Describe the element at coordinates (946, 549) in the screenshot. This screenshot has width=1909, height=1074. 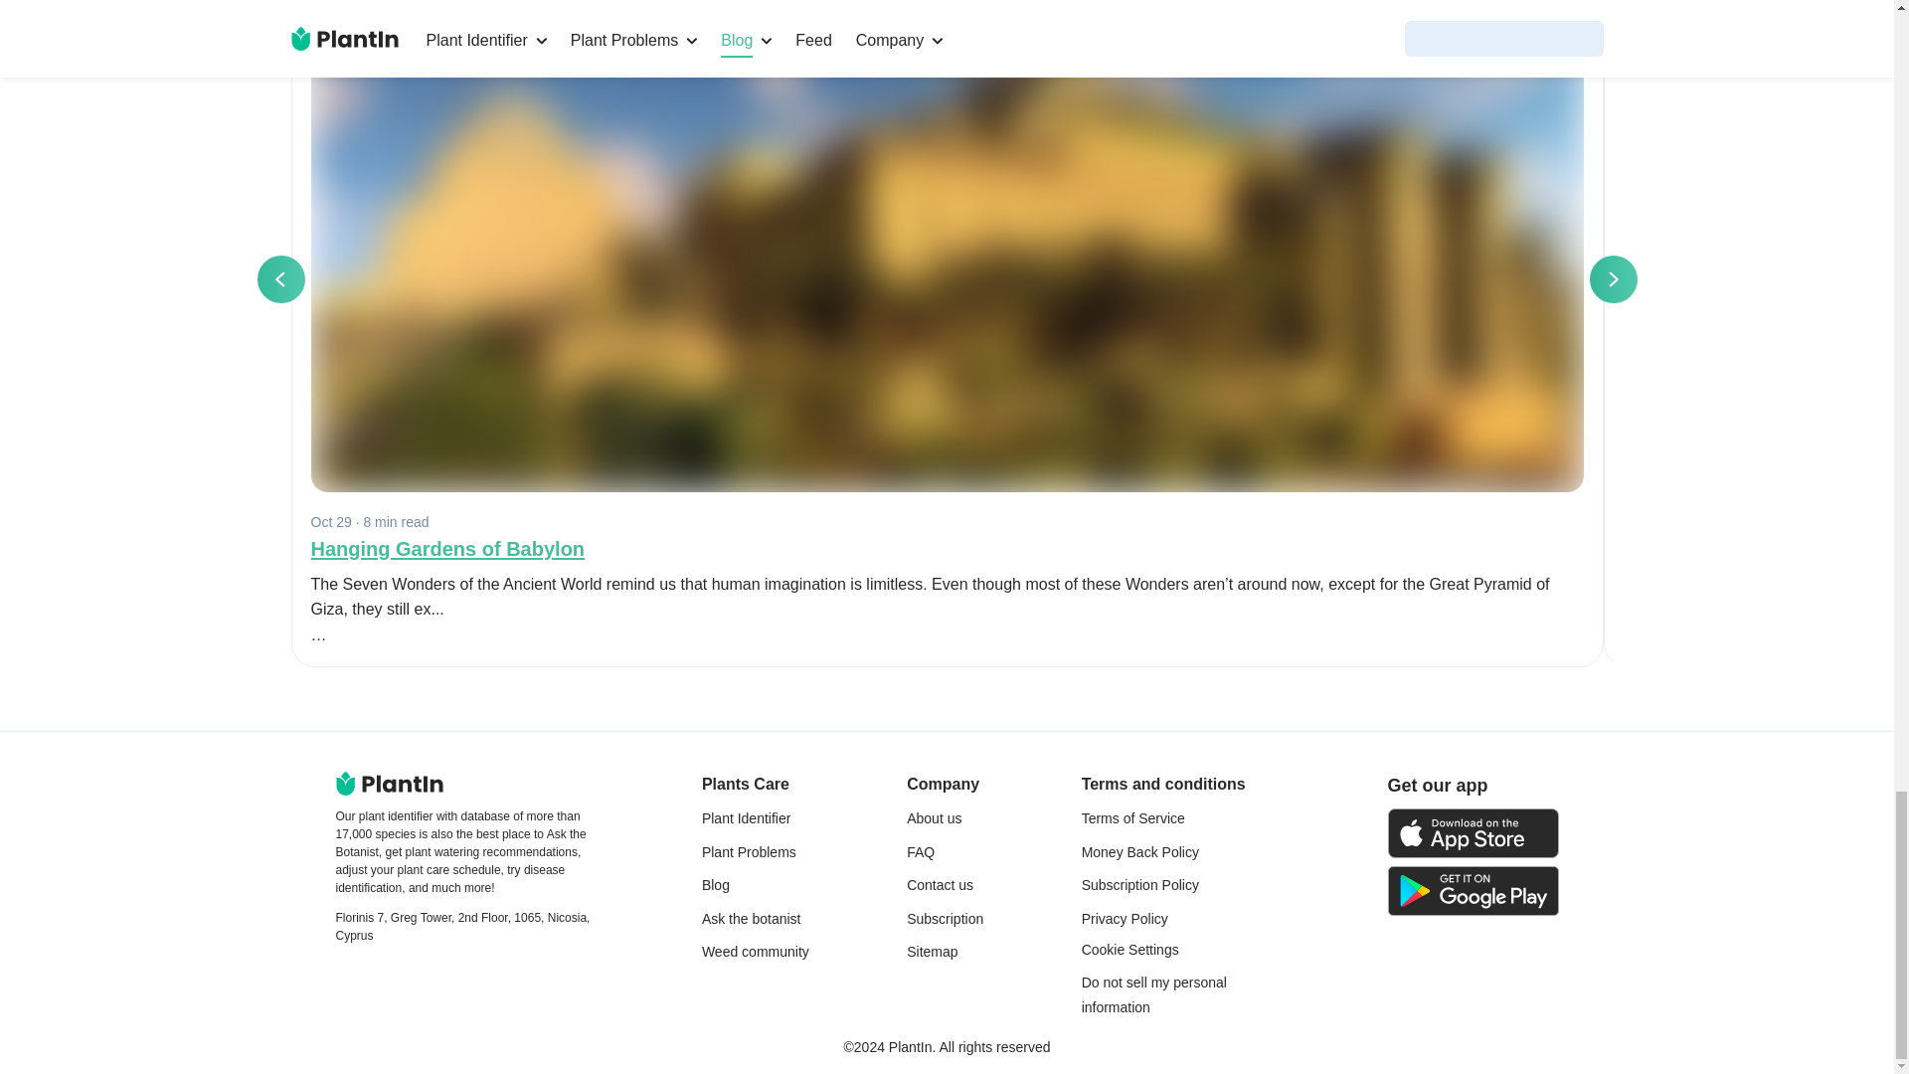
I see `Hanging Gardens of Babylon` at that location.